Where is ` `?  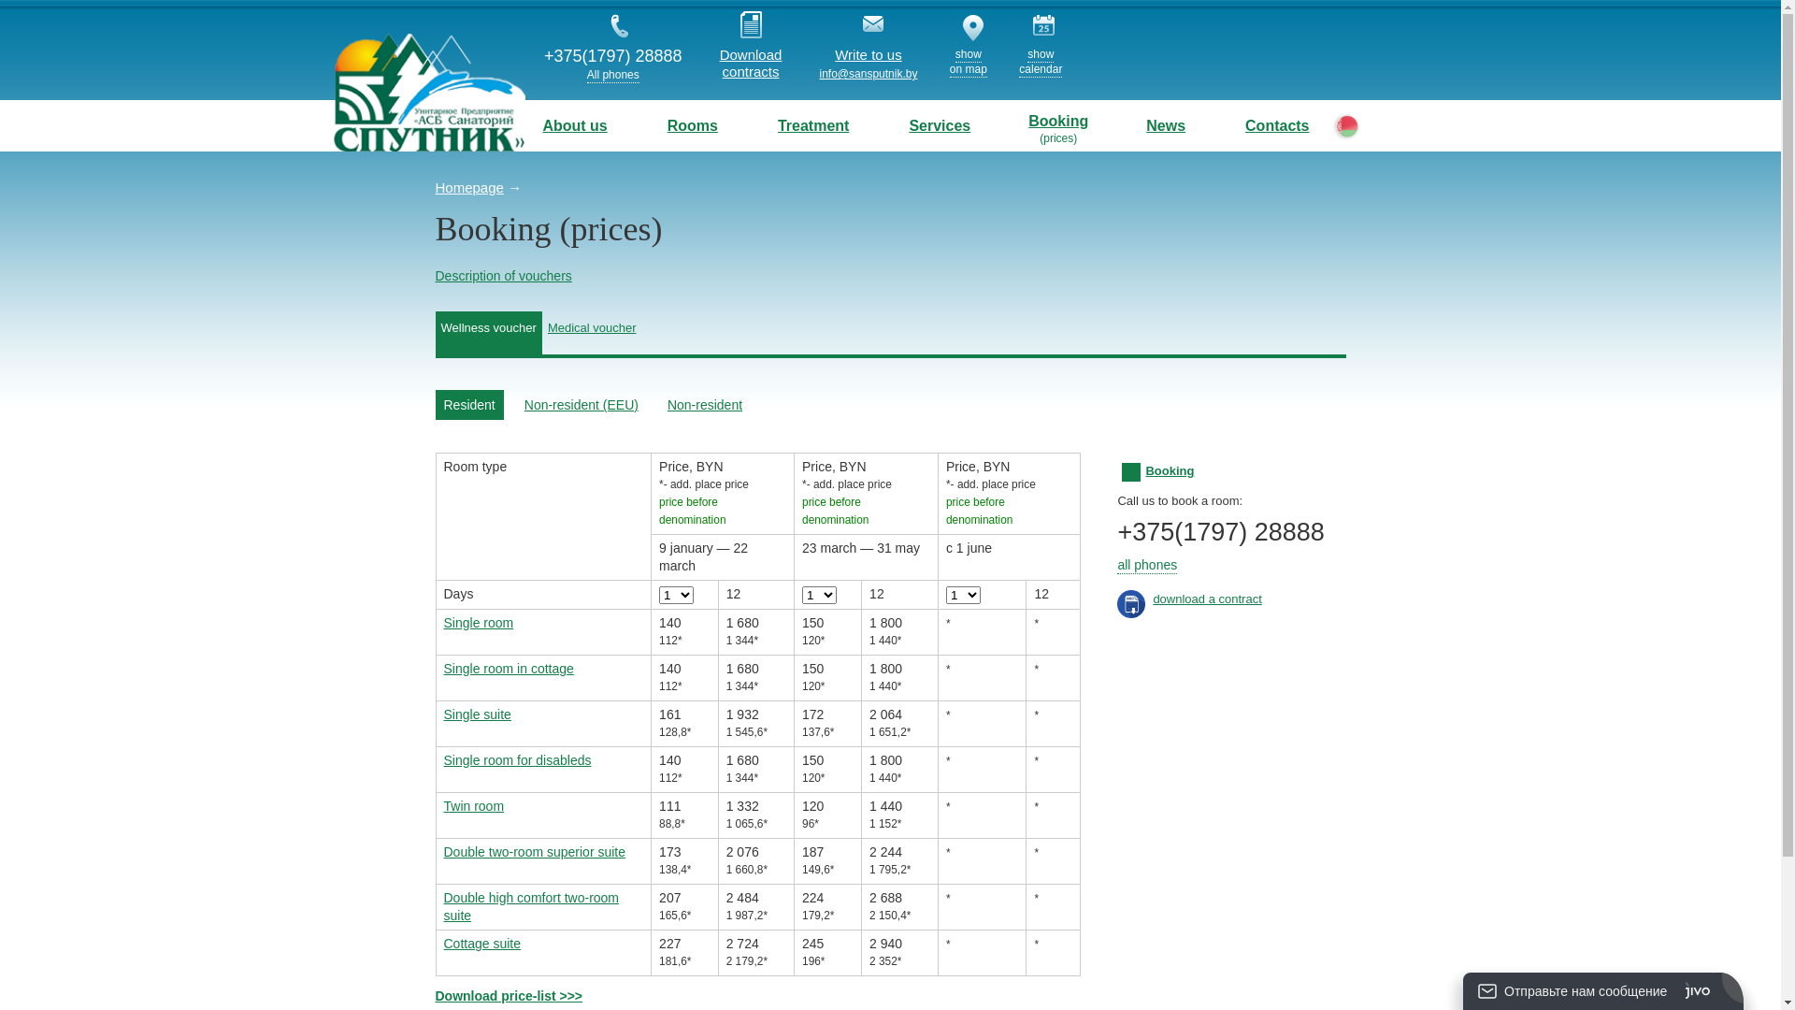
  is located at coordinates (429, 93).